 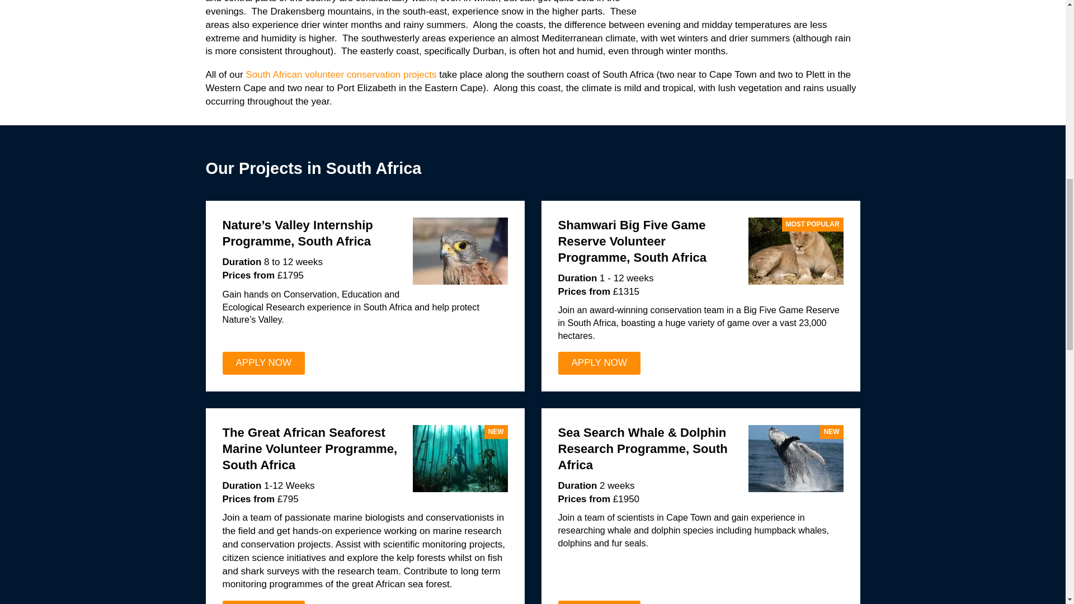 What do you see at coordinates (600, 602) in the screenshot?
I see `APPLY NOW` at bounding box center [600, 602].